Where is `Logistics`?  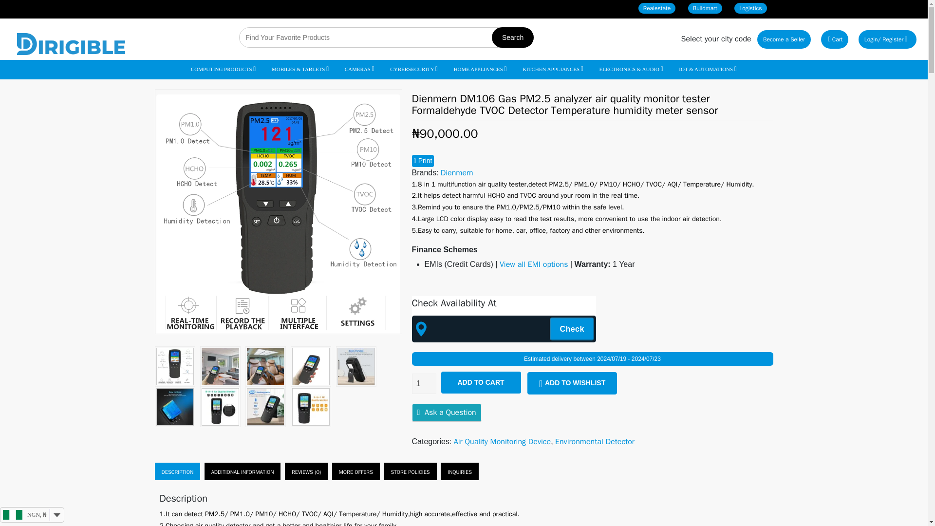
Logistics is located at coordinates (750, 8).